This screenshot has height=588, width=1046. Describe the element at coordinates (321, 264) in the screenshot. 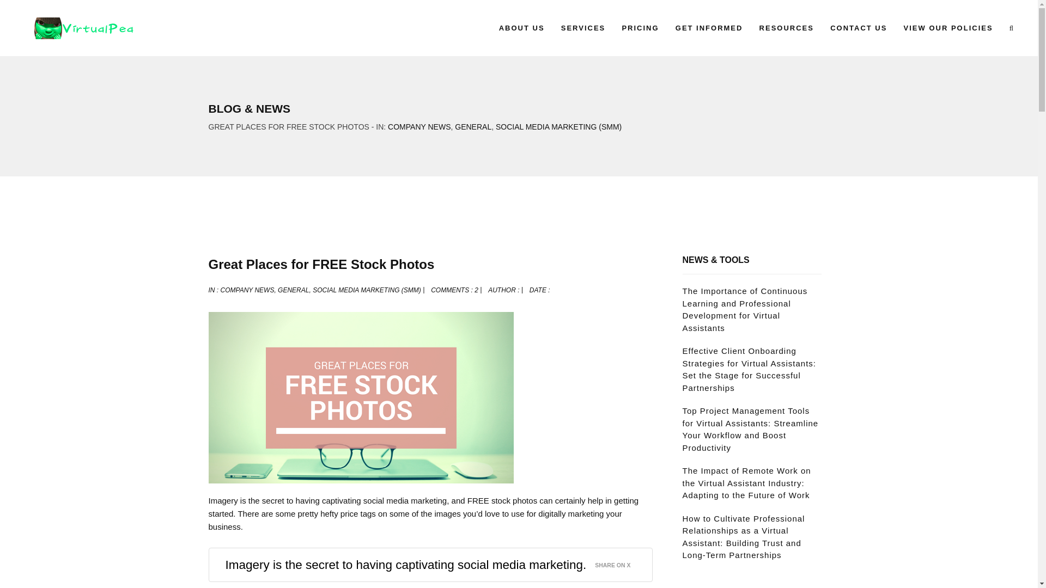

I see `Great Places for FREE Stock Photos` at that location.